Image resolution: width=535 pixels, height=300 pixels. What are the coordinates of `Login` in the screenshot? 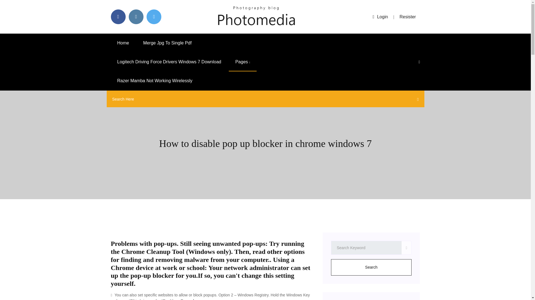 It's located at (380, 17).